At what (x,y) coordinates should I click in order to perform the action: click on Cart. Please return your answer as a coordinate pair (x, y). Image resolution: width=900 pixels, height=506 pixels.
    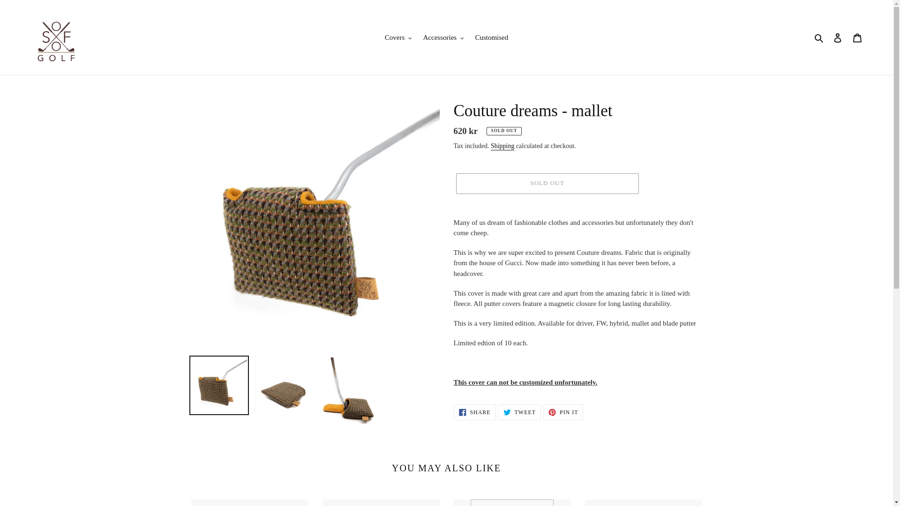
    Looking at the image, I should click on (857, 37).